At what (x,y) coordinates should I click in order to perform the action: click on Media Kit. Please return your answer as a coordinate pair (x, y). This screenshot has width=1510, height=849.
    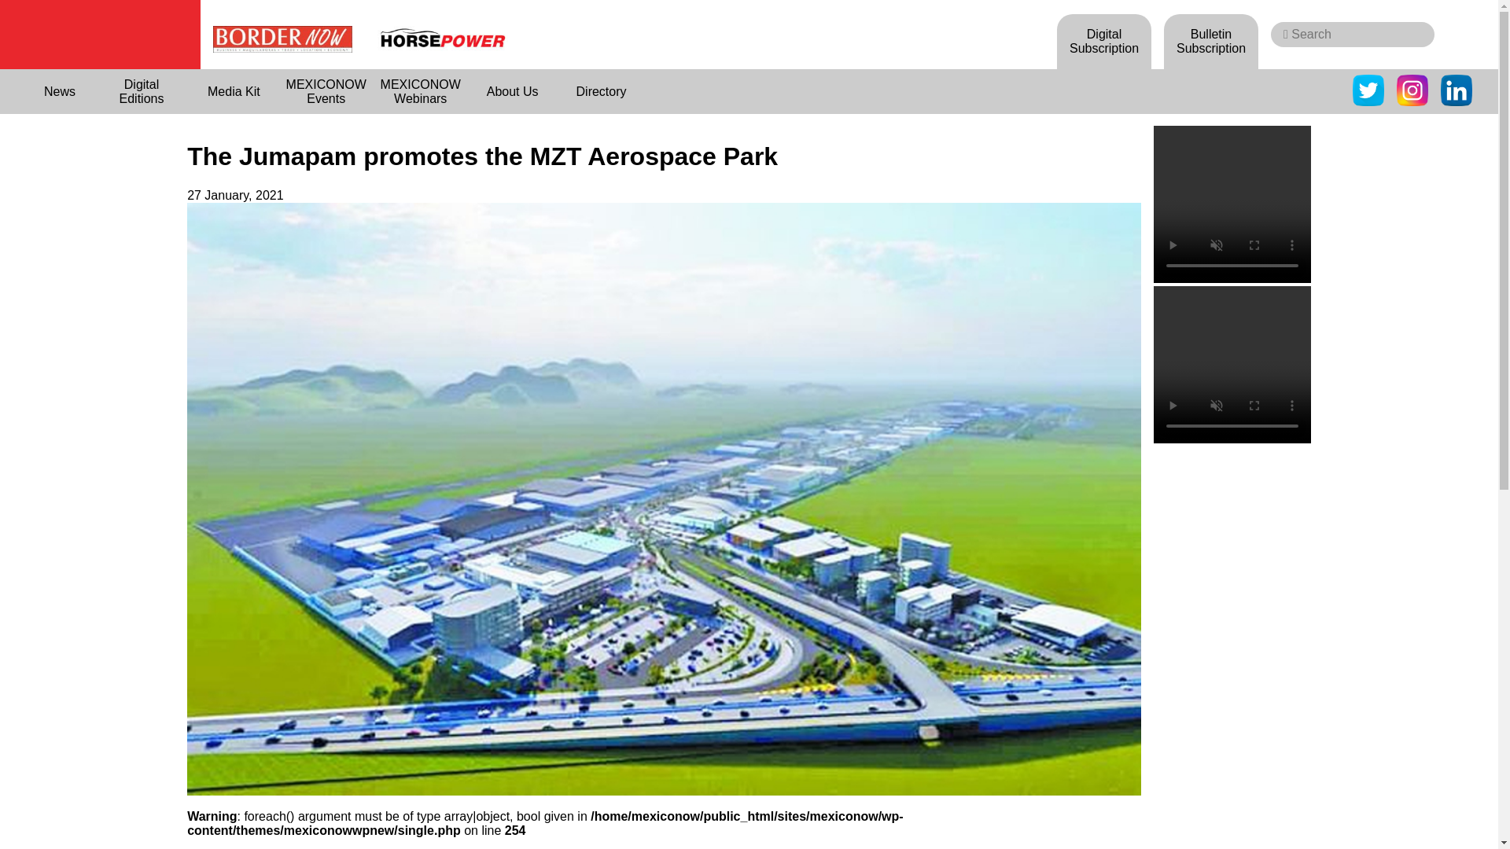
    Looking at the image, I should click on (234, 91).